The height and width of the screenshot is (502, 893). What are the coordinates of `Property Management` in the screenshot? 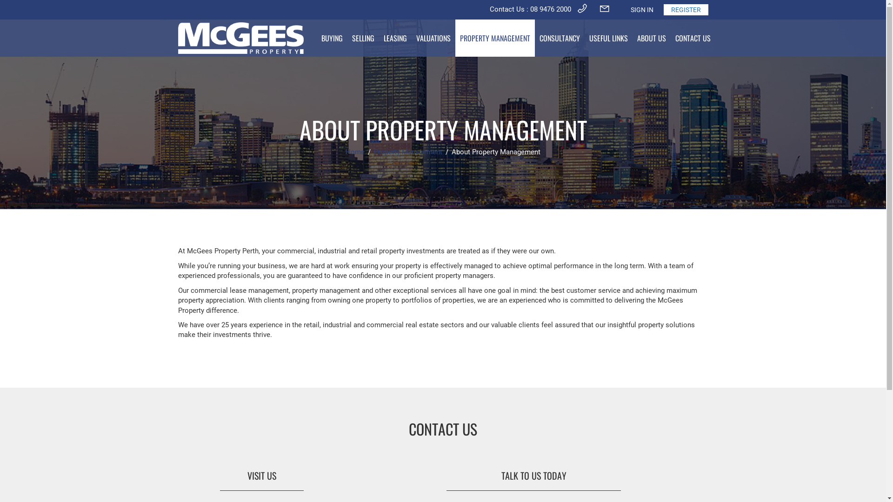 It's located at (409, 152).